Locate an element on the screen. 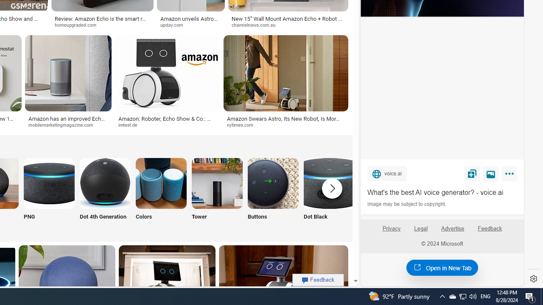 This screenshot has width=543, height=305. Amazon Echo Tower Tower is located at coordinates (217, 194).